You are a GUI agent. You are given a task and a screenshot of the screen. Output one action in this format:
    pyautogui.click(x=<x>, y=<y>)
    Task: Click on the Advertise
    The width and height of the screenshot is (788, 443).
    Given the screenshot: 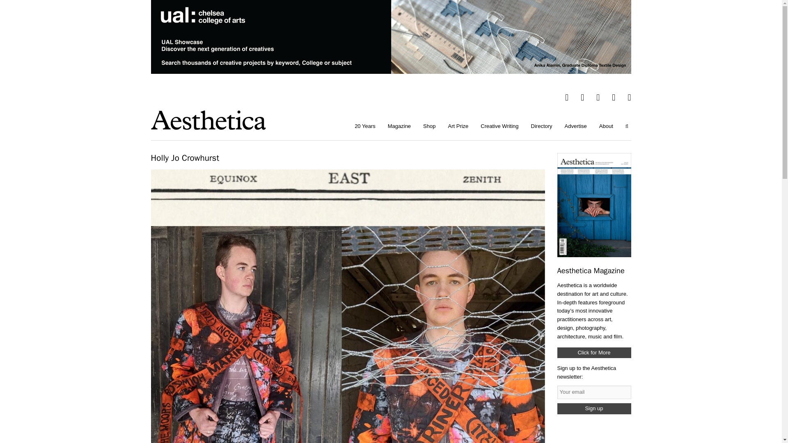 What is the action you would take?
    pyautogui.click(x=576, y=126)
    